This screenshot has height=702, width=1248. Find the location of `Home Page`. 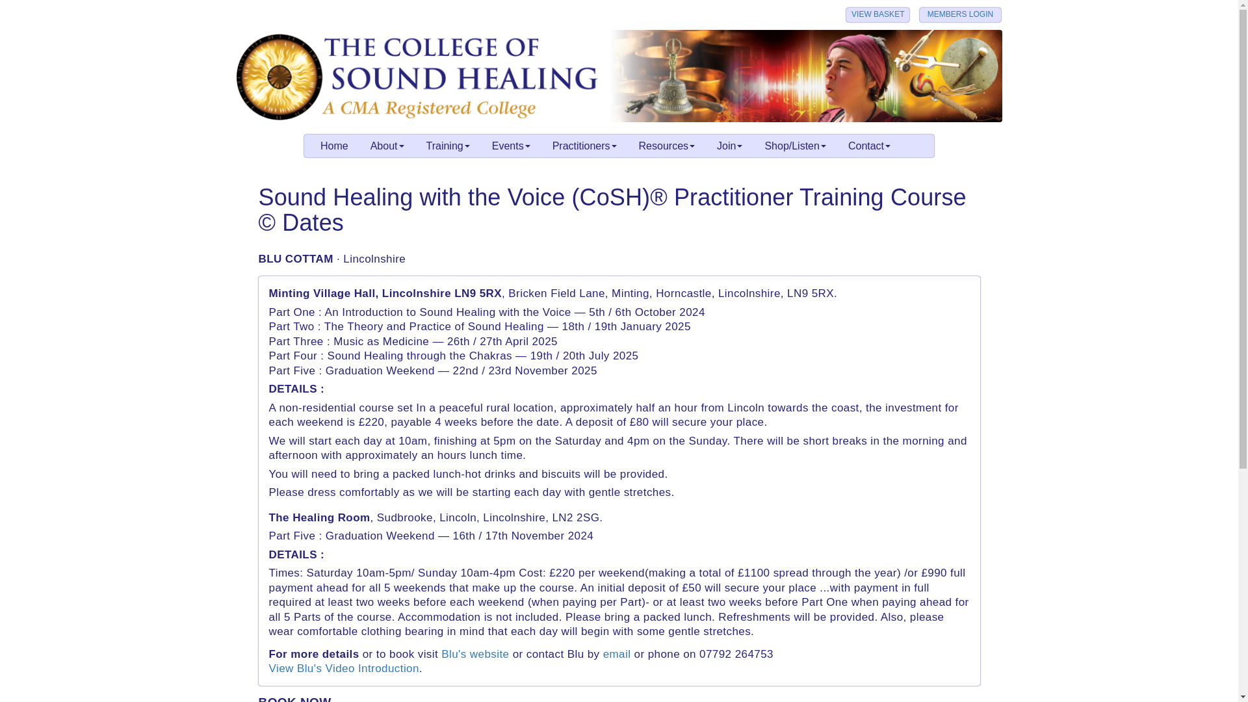

Home Page is located at coordinates (619, 75).